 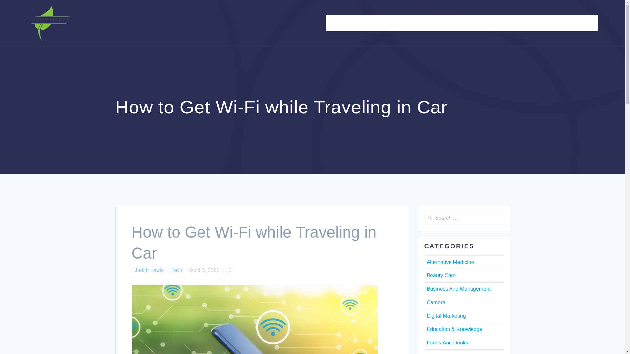 I want to click on Beauty Care, so click(x=441, y=275).